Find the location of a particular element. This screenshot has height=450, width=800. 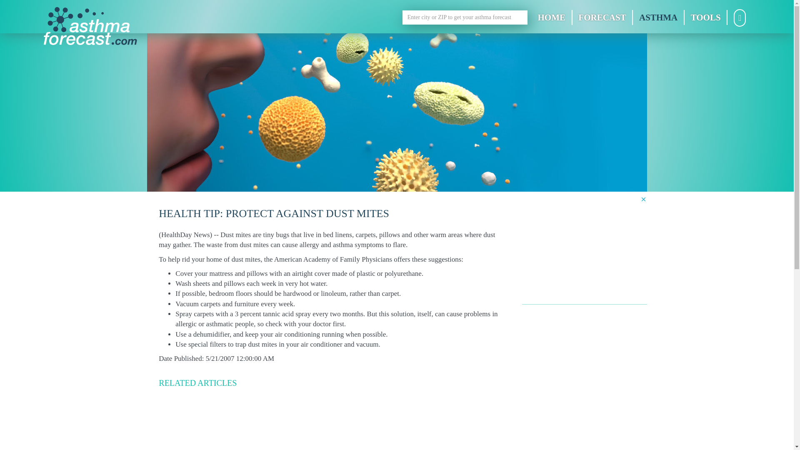

TOOLS is located at coordinates (706, 17).